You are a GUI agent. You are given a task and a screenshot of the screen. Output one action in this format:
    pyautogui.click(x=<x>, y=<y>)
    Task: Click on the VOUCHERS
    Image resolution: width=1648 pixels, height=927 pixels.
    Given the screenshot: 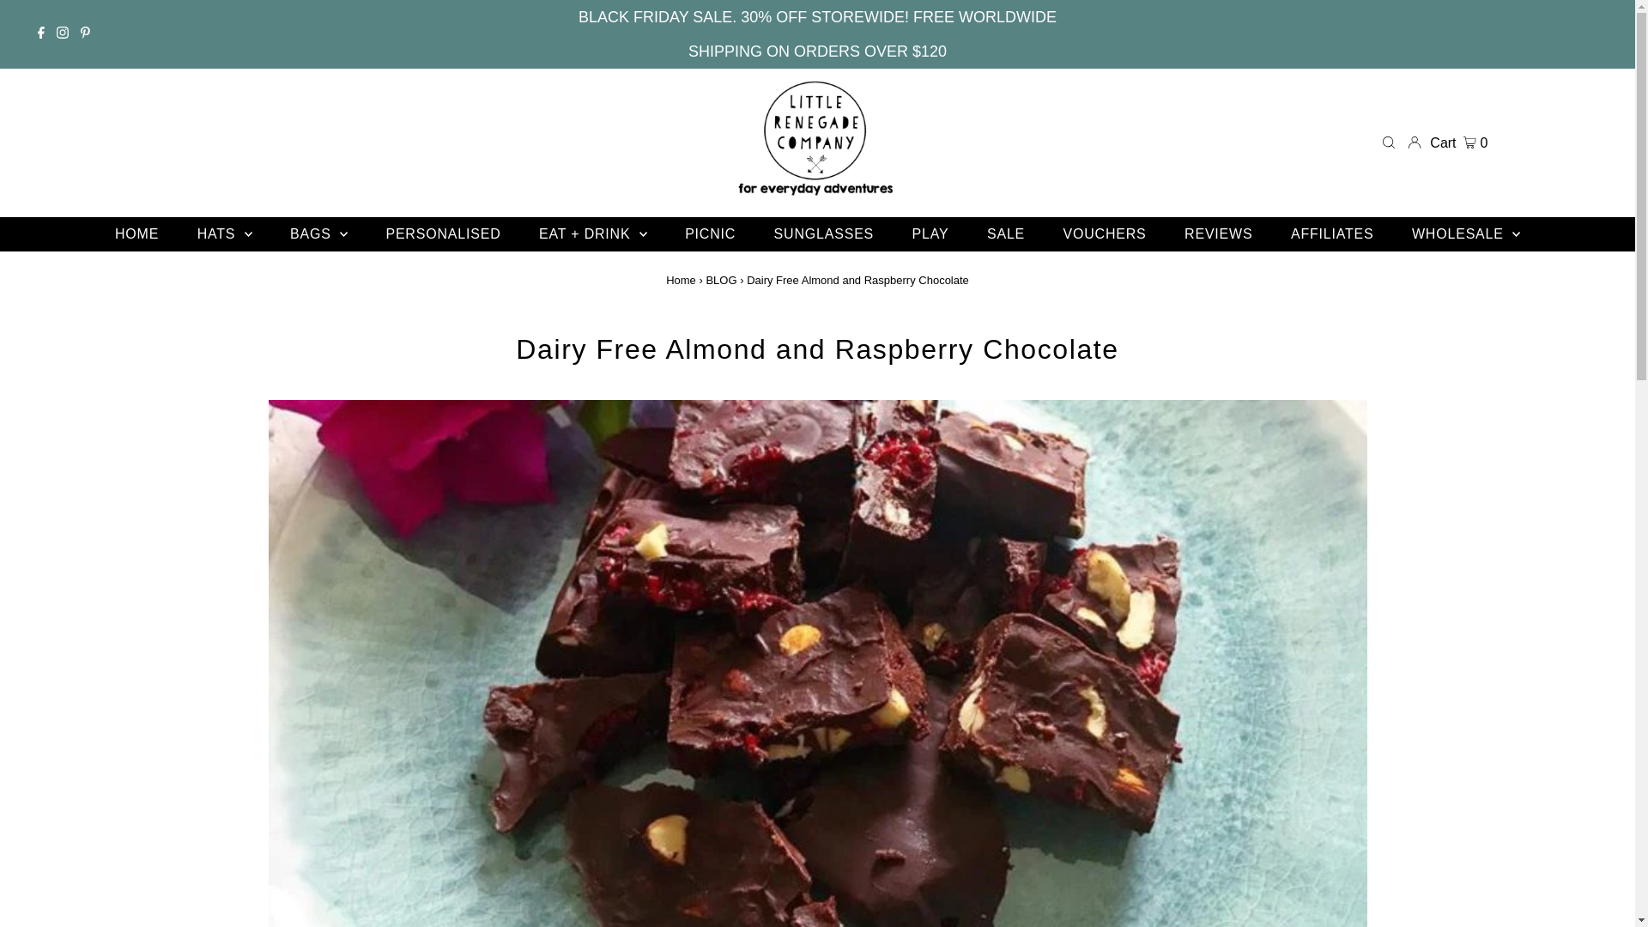 What is the action you would take?
    pyautogui.click(x=1106, y=234)
    